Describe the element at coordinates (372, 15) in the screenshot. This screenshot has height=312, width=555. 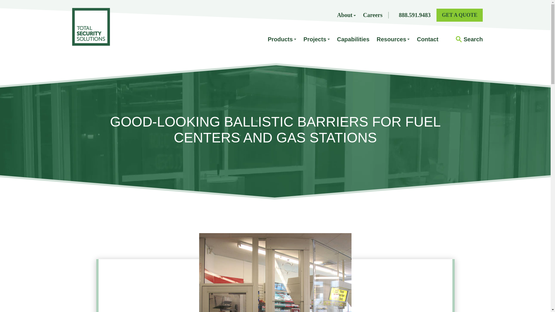
I see `Careers` at that location.